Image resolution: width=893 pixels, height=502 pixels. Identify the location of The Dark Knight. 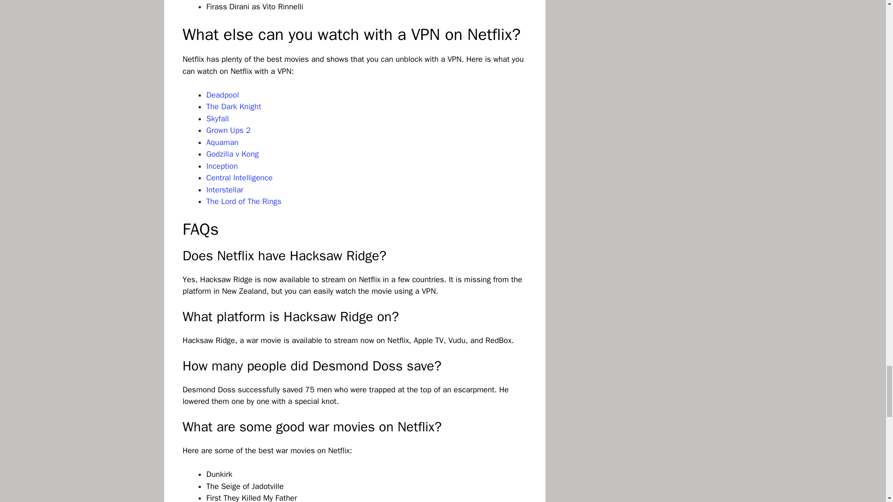
(233, 106).